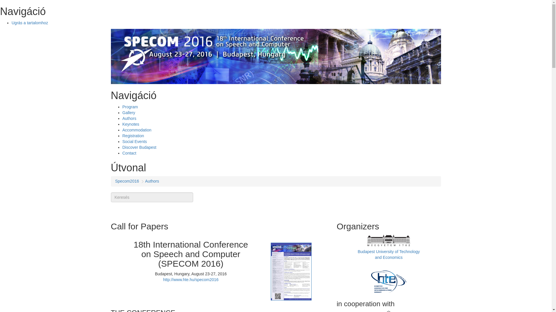 The image size is (556, 312). I want to click on Social Events, so click(134, 141).